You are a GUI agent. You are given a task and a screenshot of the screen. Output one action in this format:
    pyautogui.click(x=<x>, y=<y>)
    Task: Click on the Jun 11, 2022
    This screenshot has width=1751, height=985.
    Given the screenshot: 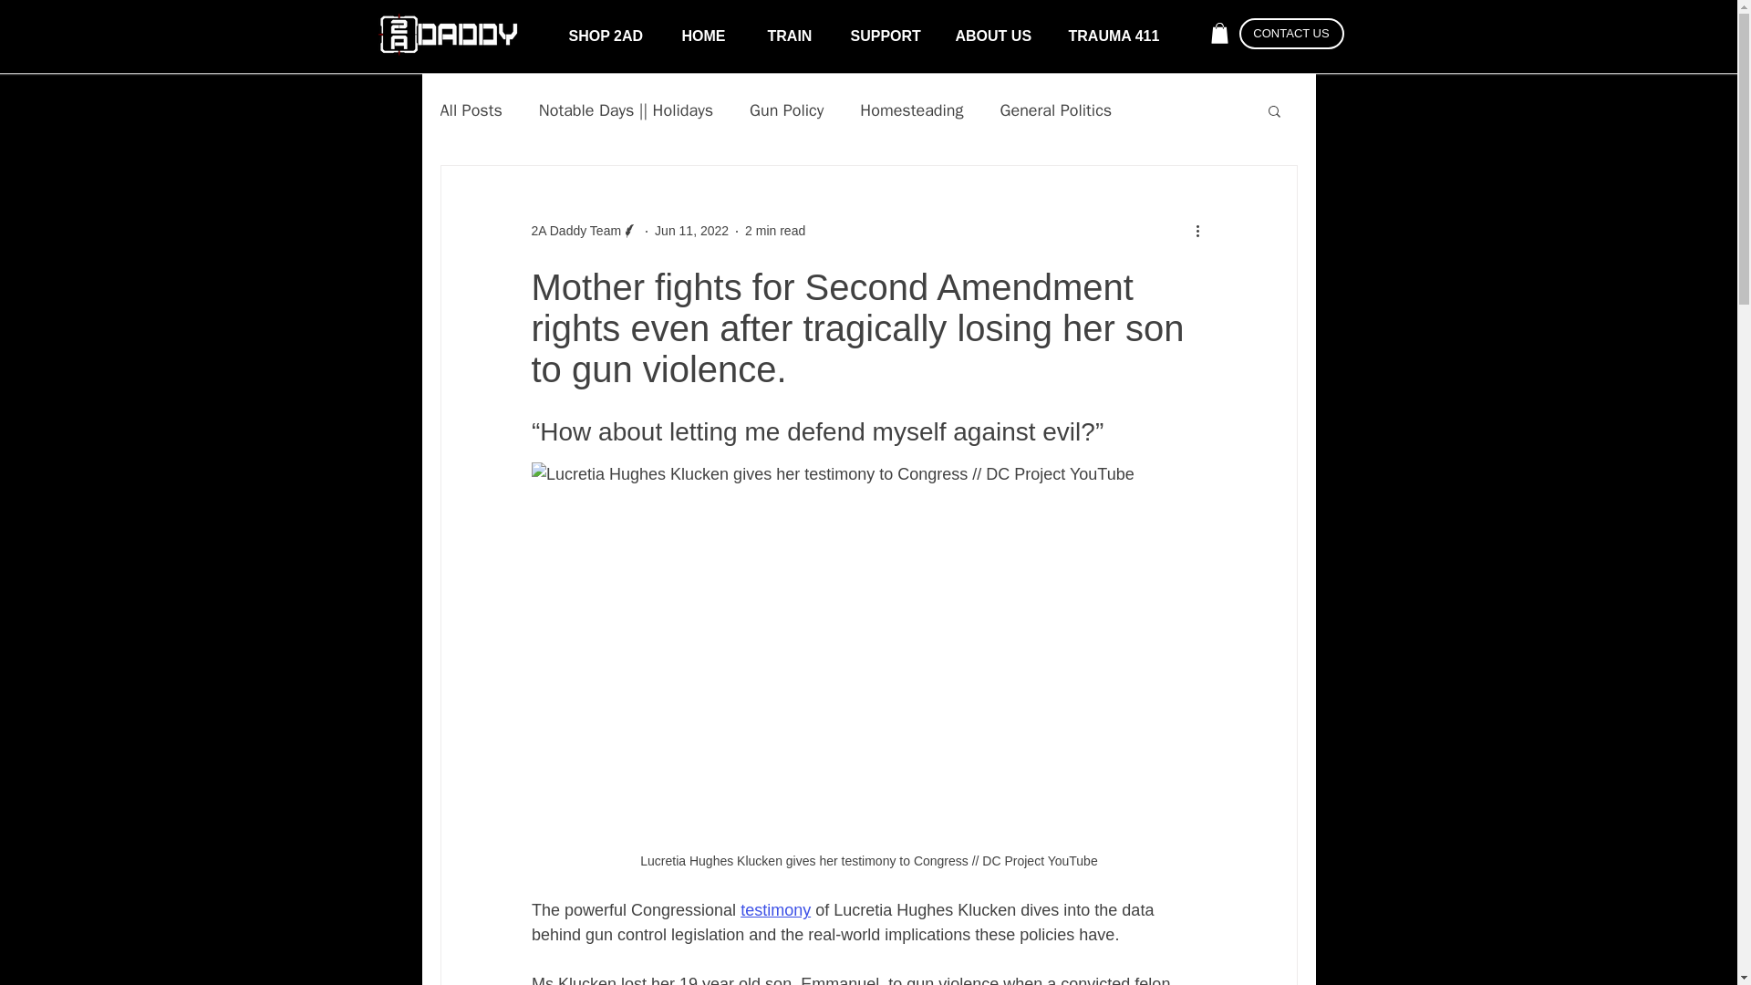 What is the action you would take?
    pyautogui.click(x=691, y=231)
    